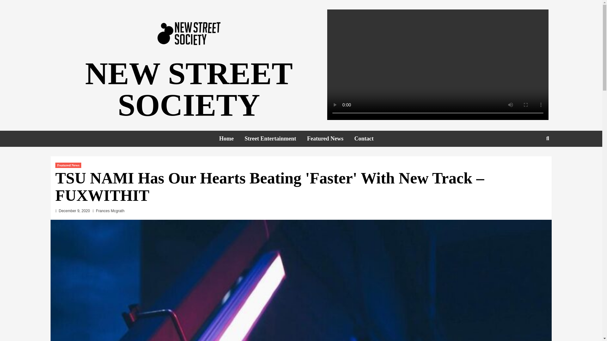 The image size is (607, 341). Describe the element at coordinates (74, 211) in the screenshot. I see `December 9, 2020` at that location.